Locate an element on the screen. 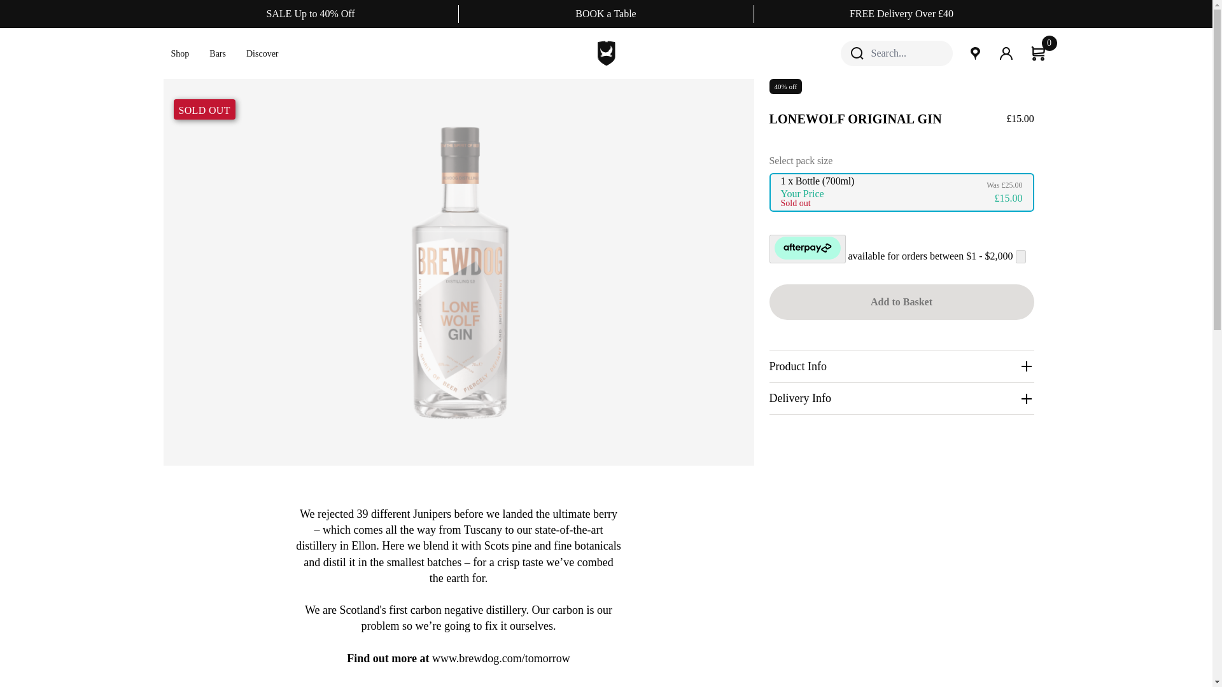 This screenshot has width=1222, height=687. Add to Basket is located at coordinates (901, 302).